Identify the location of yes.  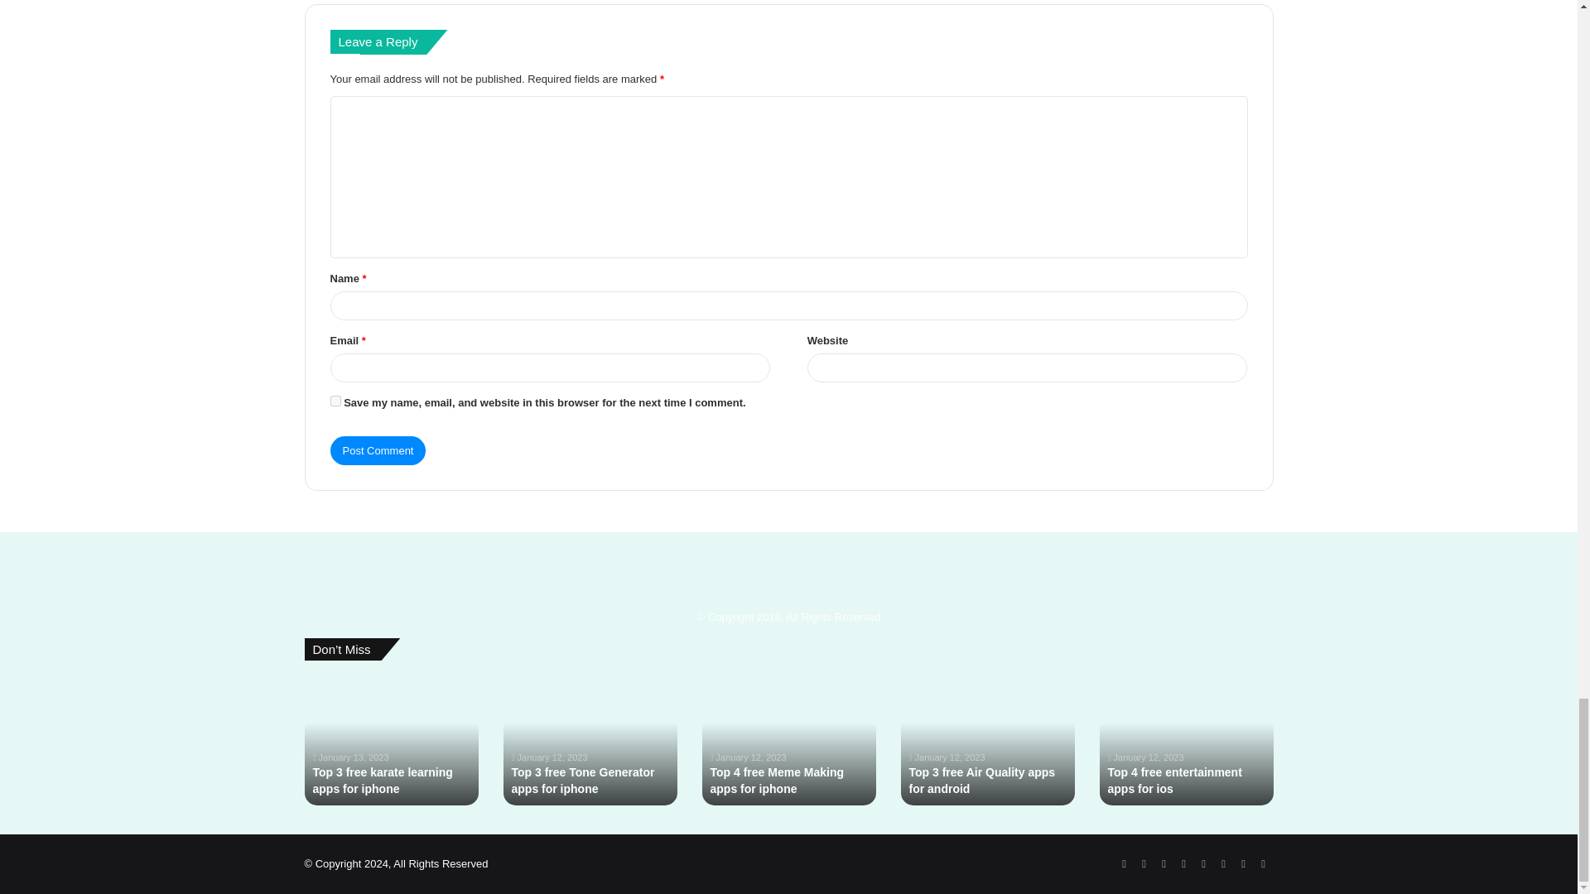
(335, 401).